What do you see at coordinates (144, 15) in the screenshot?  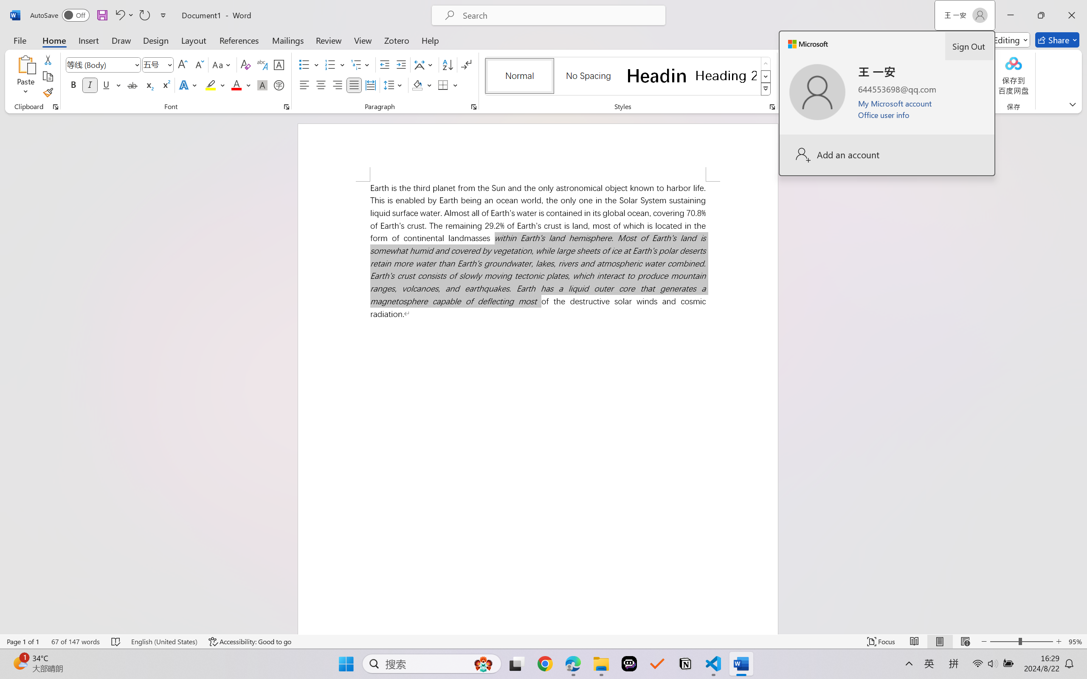 I see `Repeat Doc Close` at bounding box center [144, 15].